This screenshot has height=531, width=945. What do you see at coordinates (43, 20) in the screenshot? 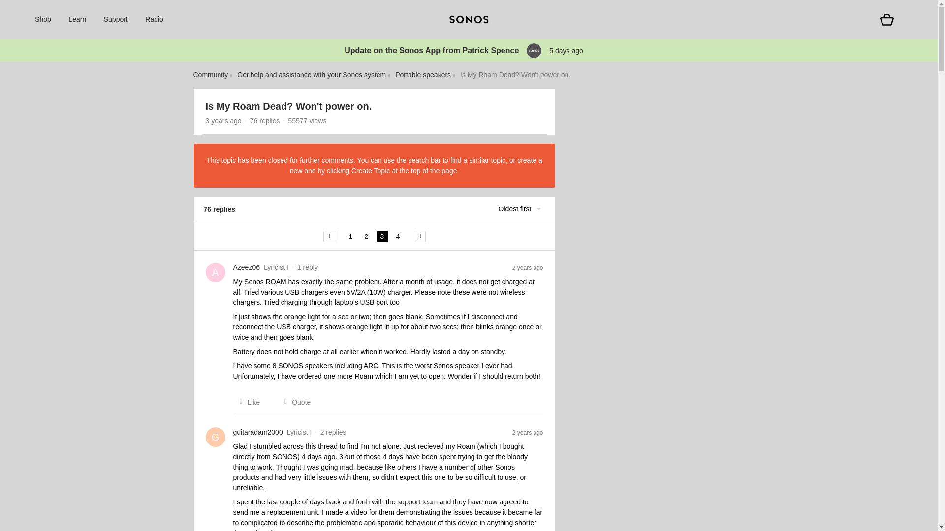
I see `Shop` at bounding box center [43, 20].